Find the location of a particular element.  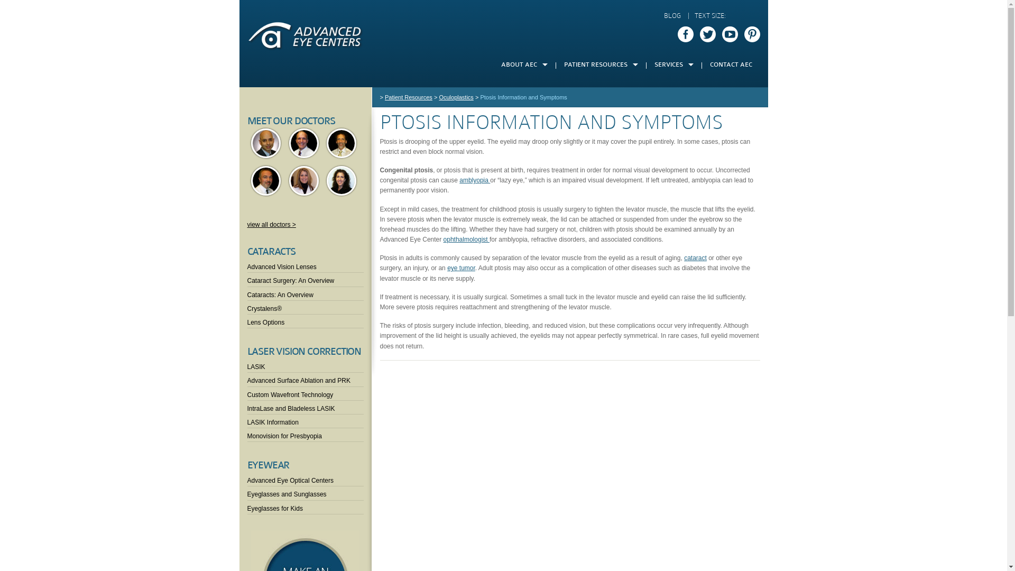

Scott M. Corin, M.D. is located at coordinates (304, 143).